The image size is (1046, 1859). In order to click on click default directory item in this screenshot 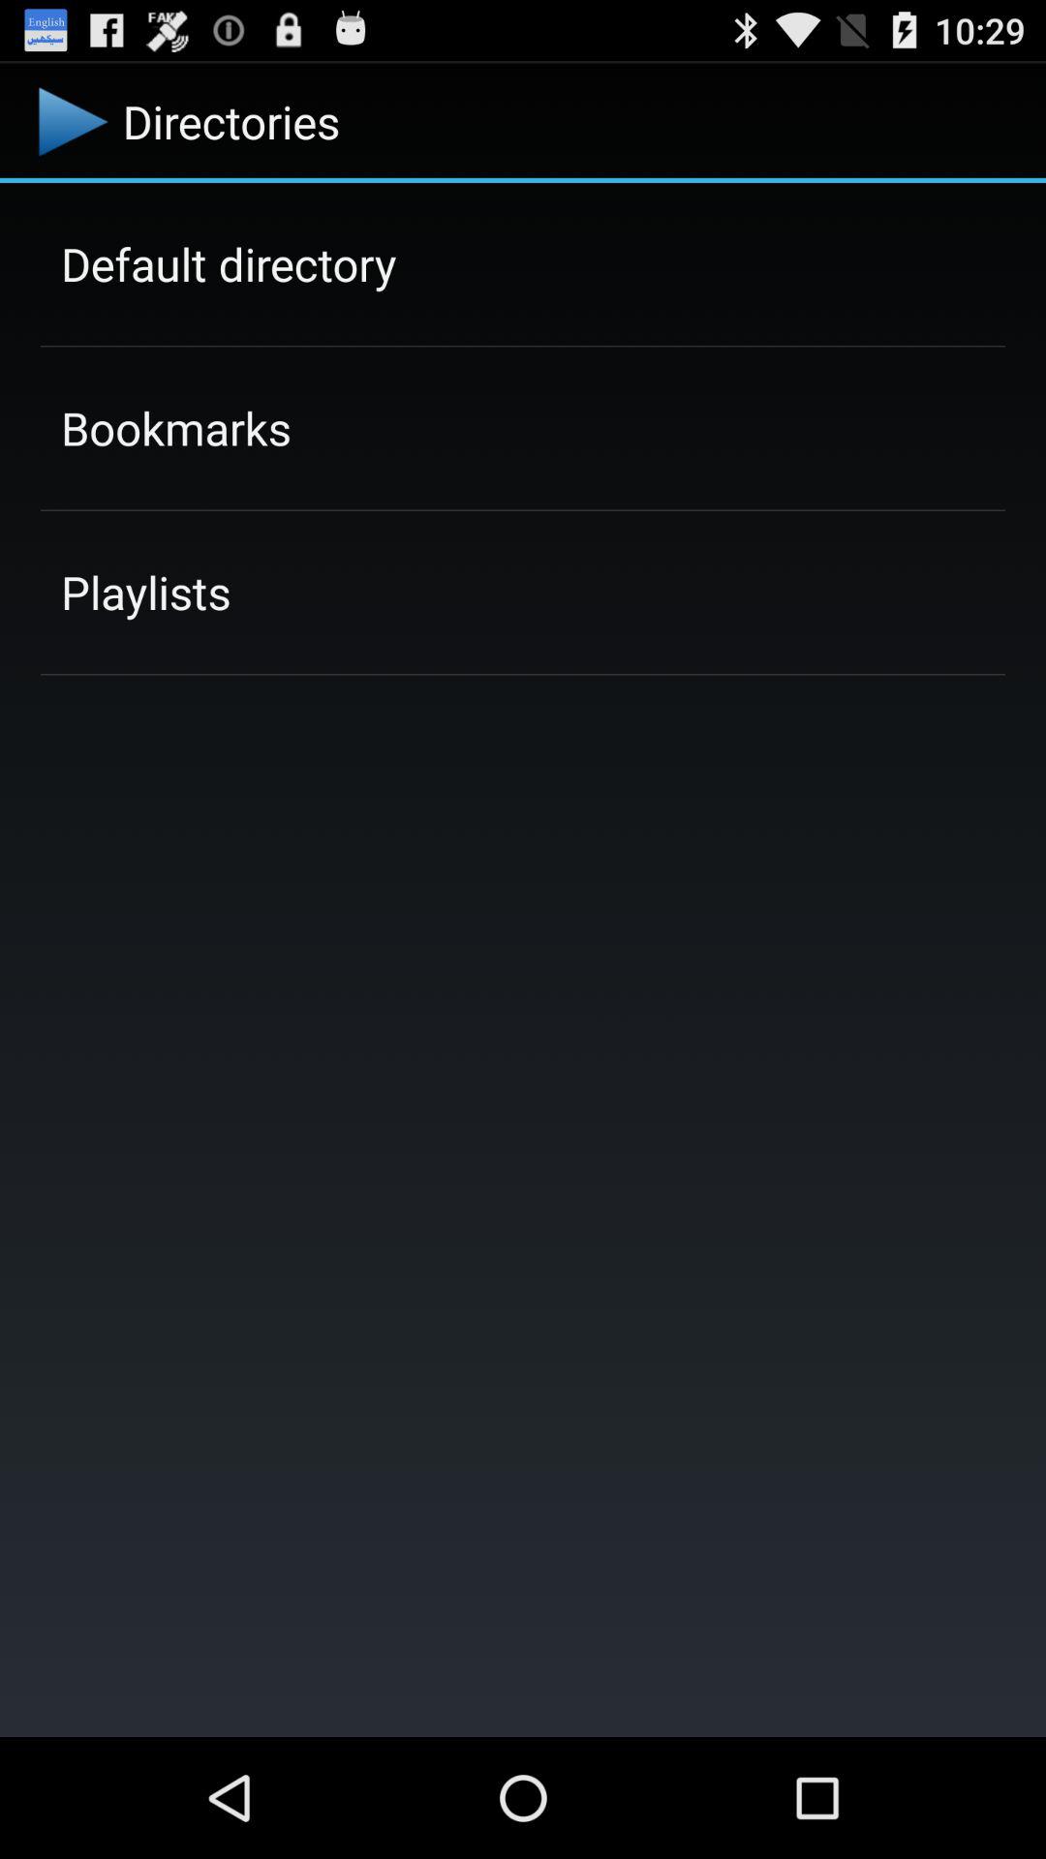, I will do `click(229, 263)`.